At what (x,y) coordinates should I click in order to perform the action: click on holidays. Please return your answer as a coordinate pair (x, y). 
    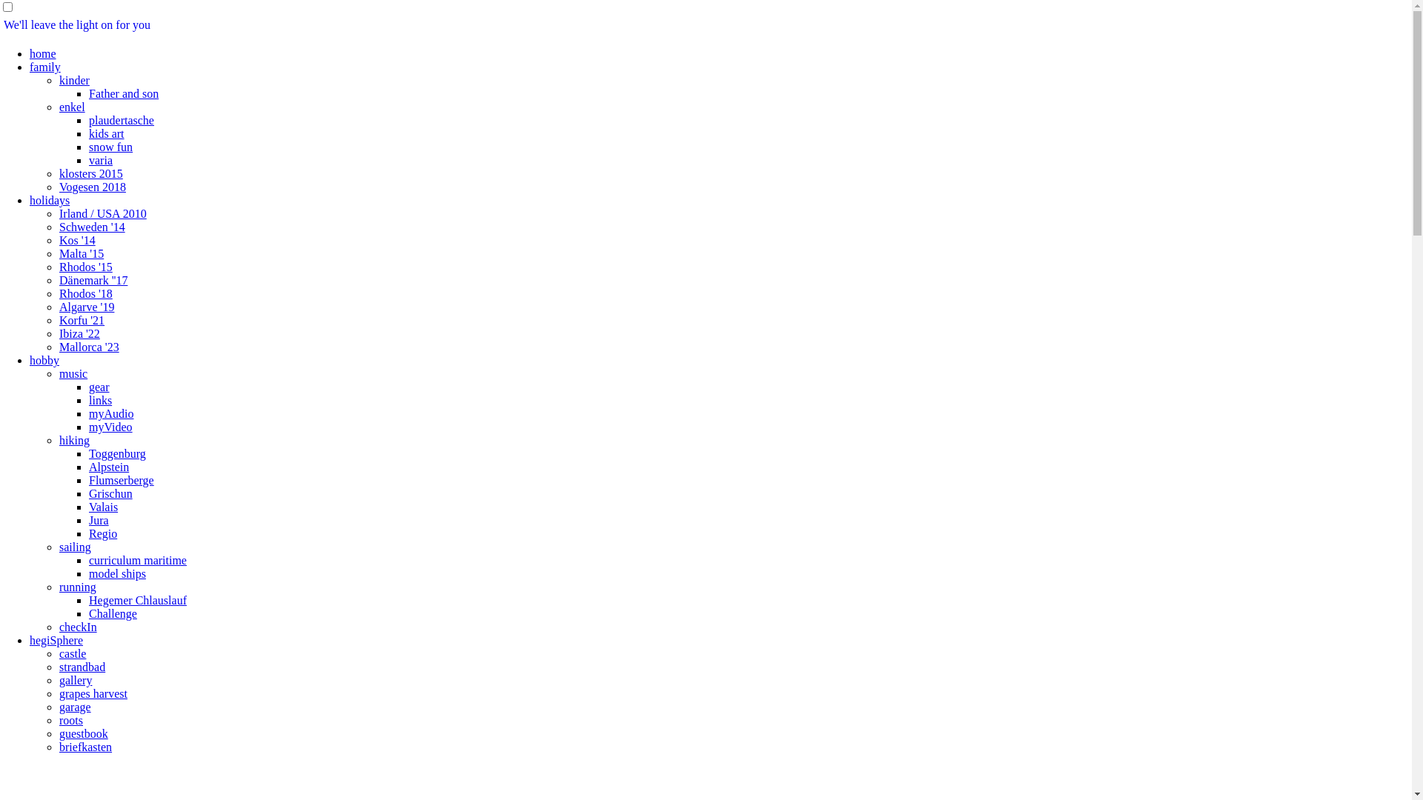
    Looking at the image, I should click on (50, 200).